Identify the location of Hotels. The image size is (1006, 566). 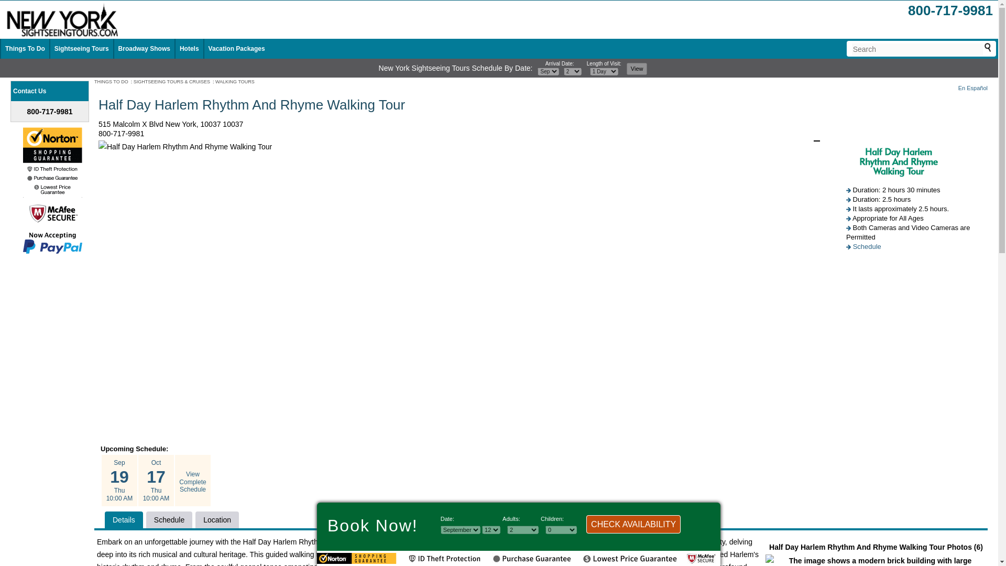
(190, 49).